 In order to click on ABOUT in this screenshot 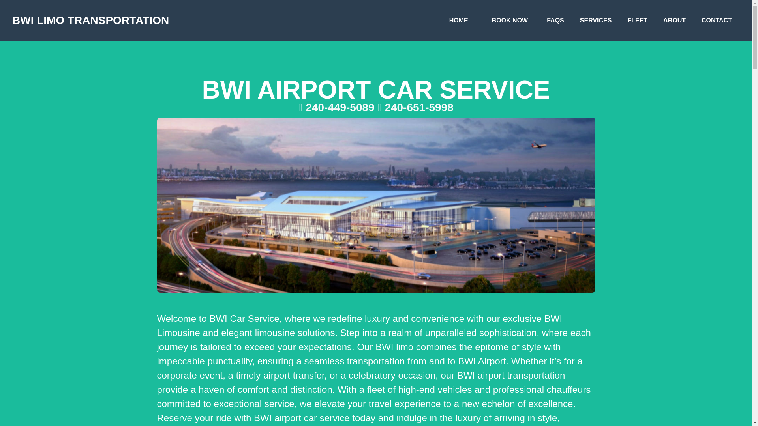, I will do `click(674, 20)`.